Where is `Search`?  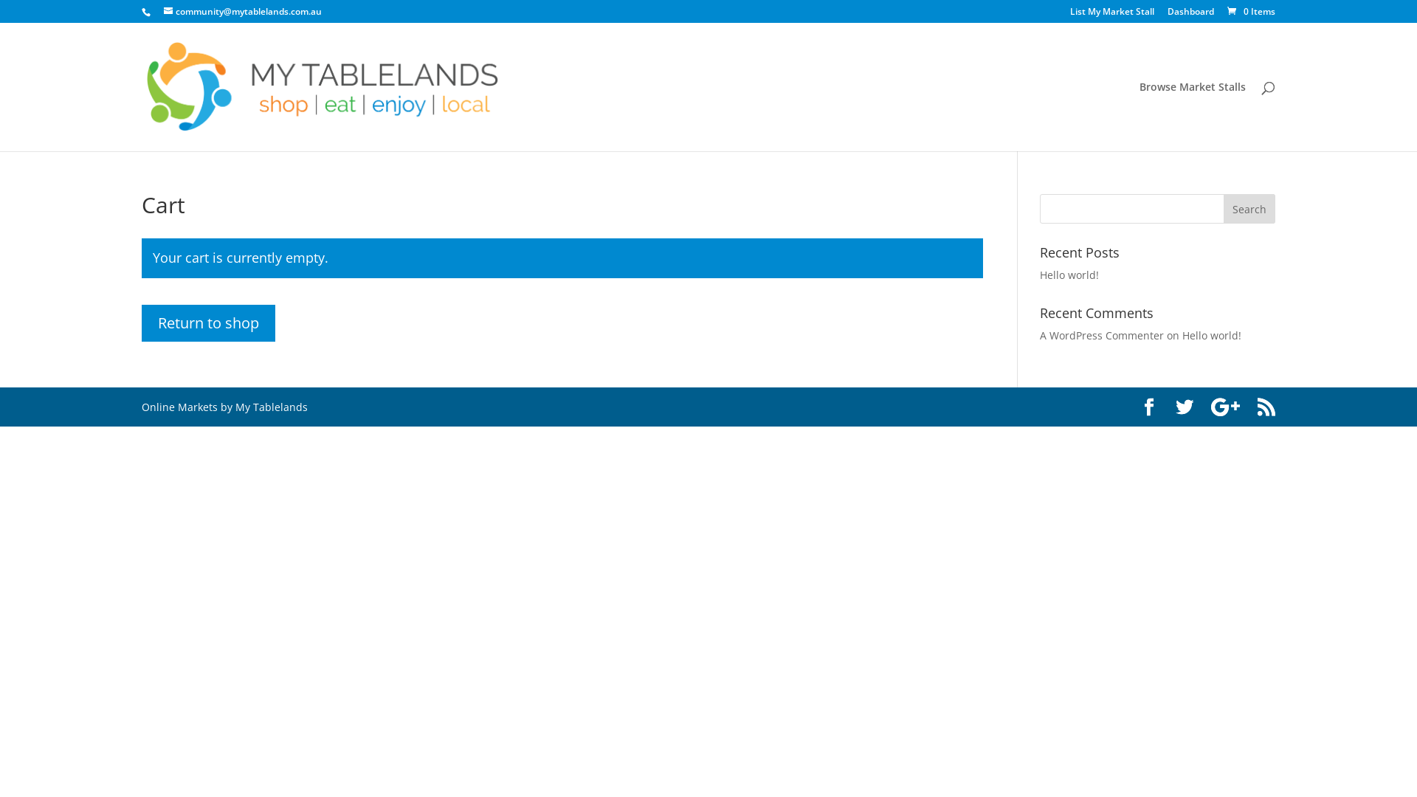 Search is located at coordinates (1249, 209).